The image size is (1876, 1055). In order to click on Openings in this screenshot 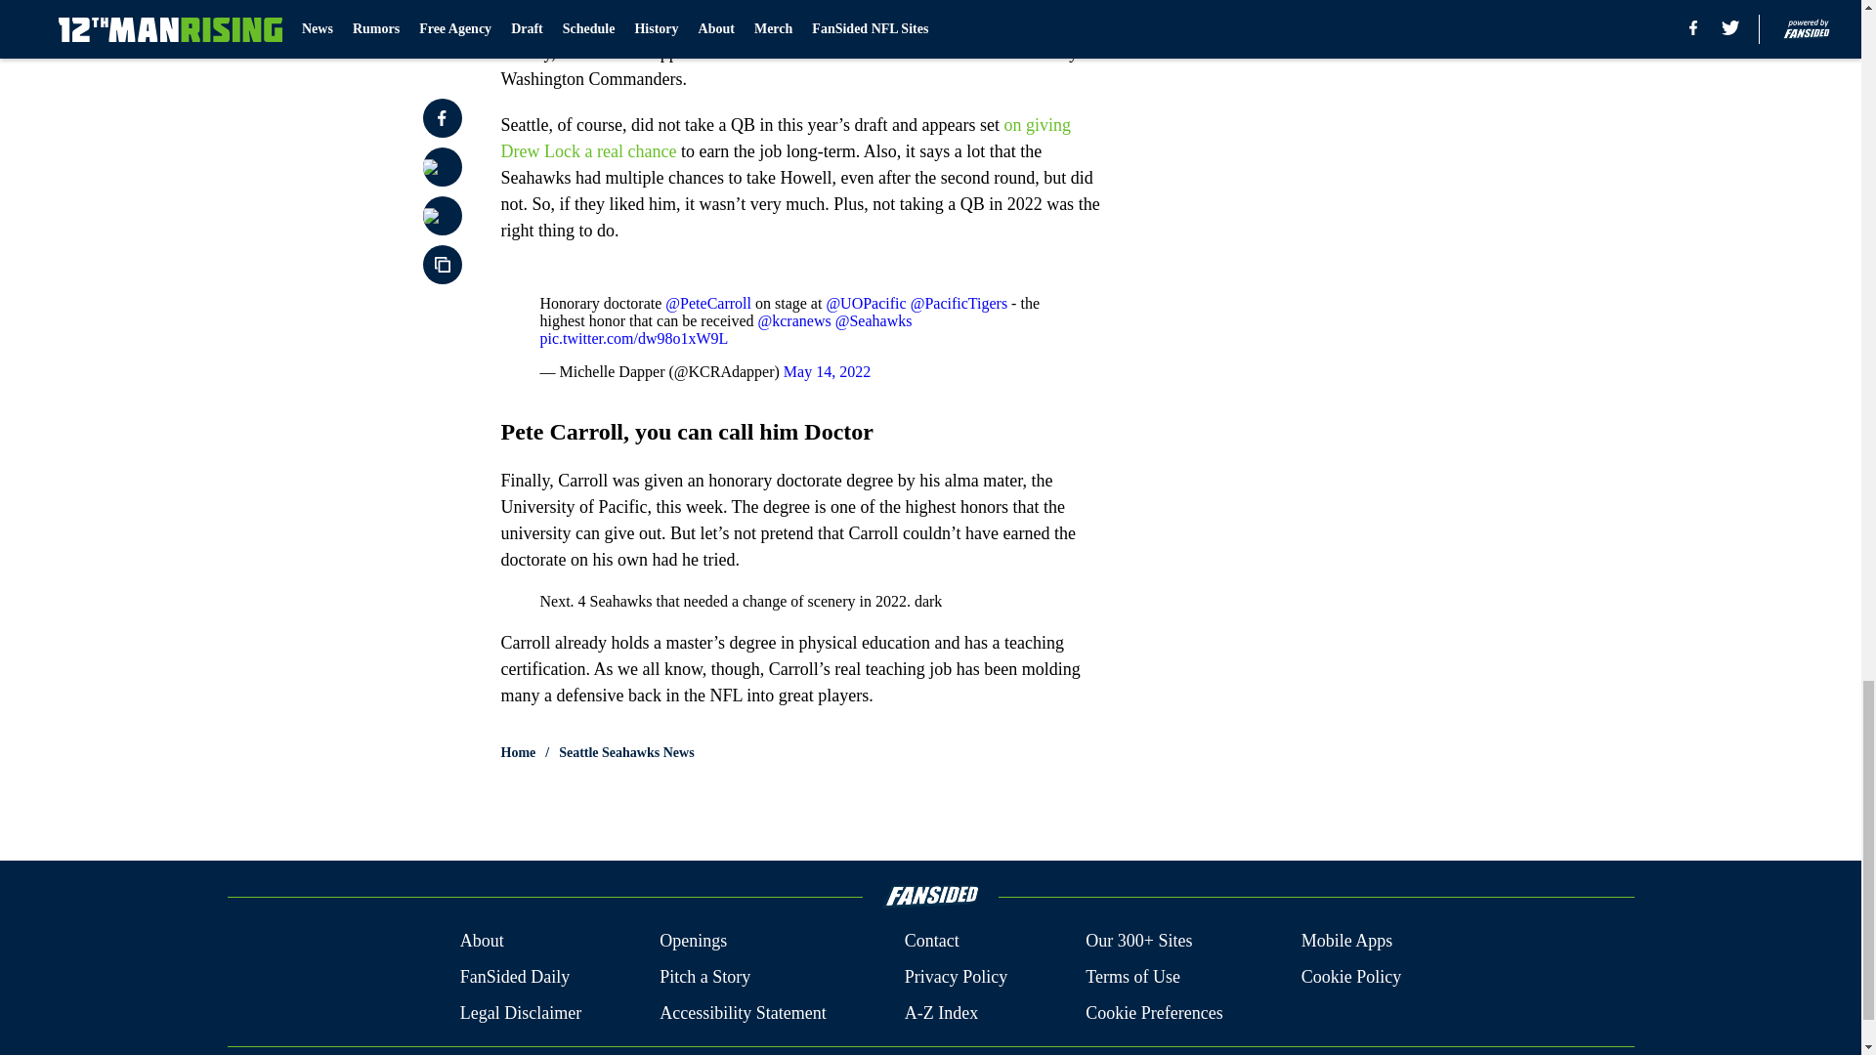, I will do `click(694, 942)`.